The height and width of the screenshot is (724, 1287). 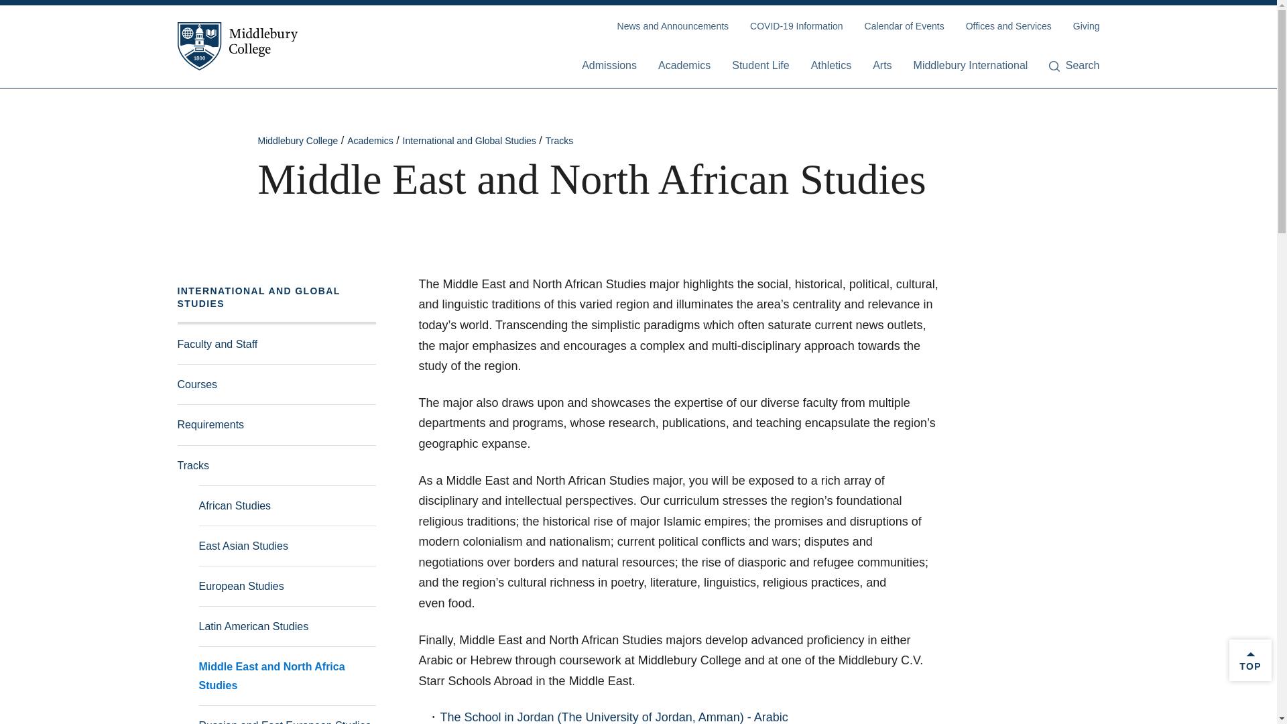 I want to click on Student Life, so click(x=760, y=66).